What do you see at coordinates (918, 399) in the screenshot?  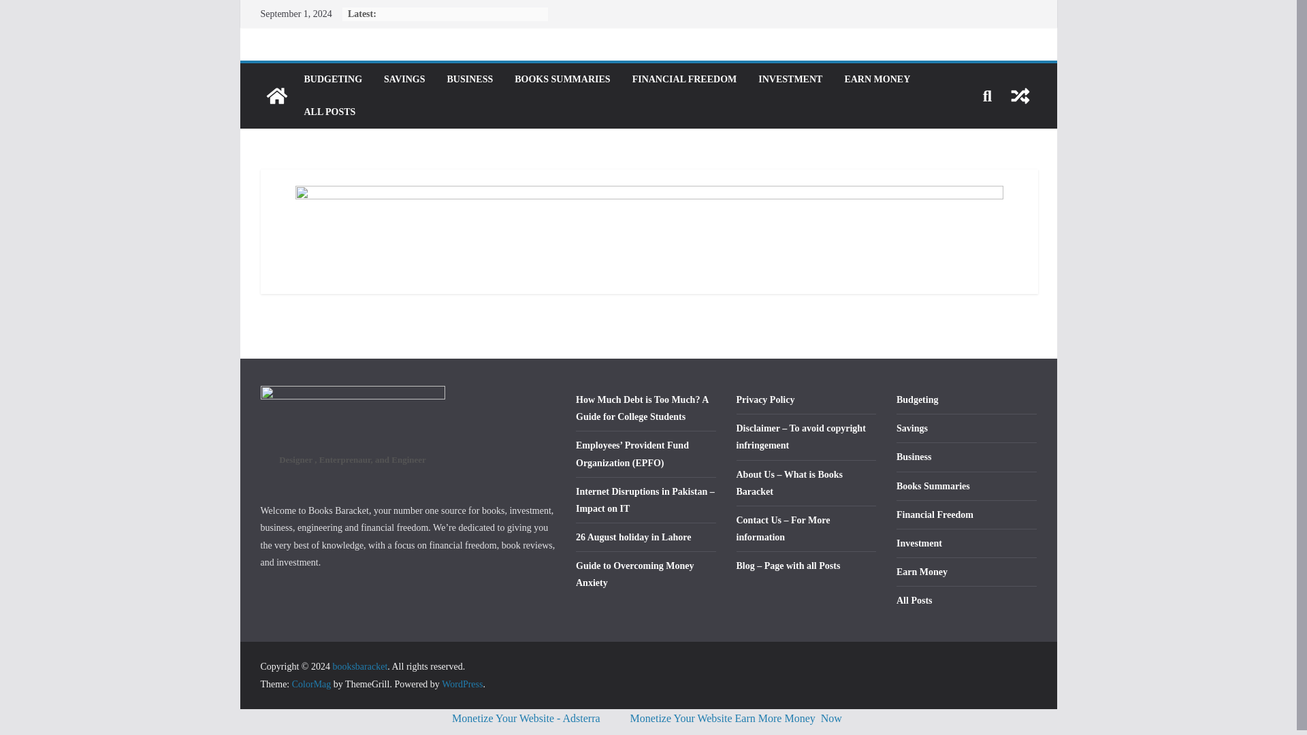 I see `Budgeting` at bounding box center [918, 399].